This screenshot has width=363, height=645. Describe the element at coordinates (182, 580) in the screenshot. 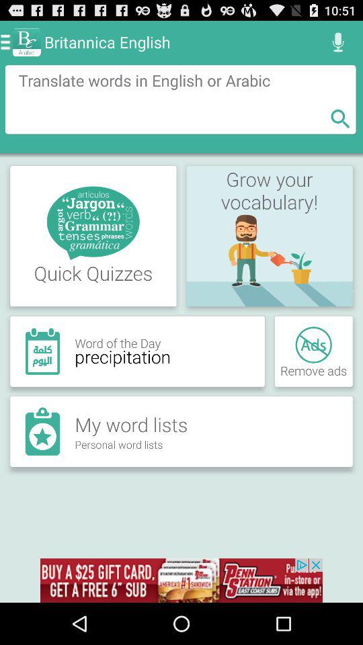

I see `advertisement` at that location.